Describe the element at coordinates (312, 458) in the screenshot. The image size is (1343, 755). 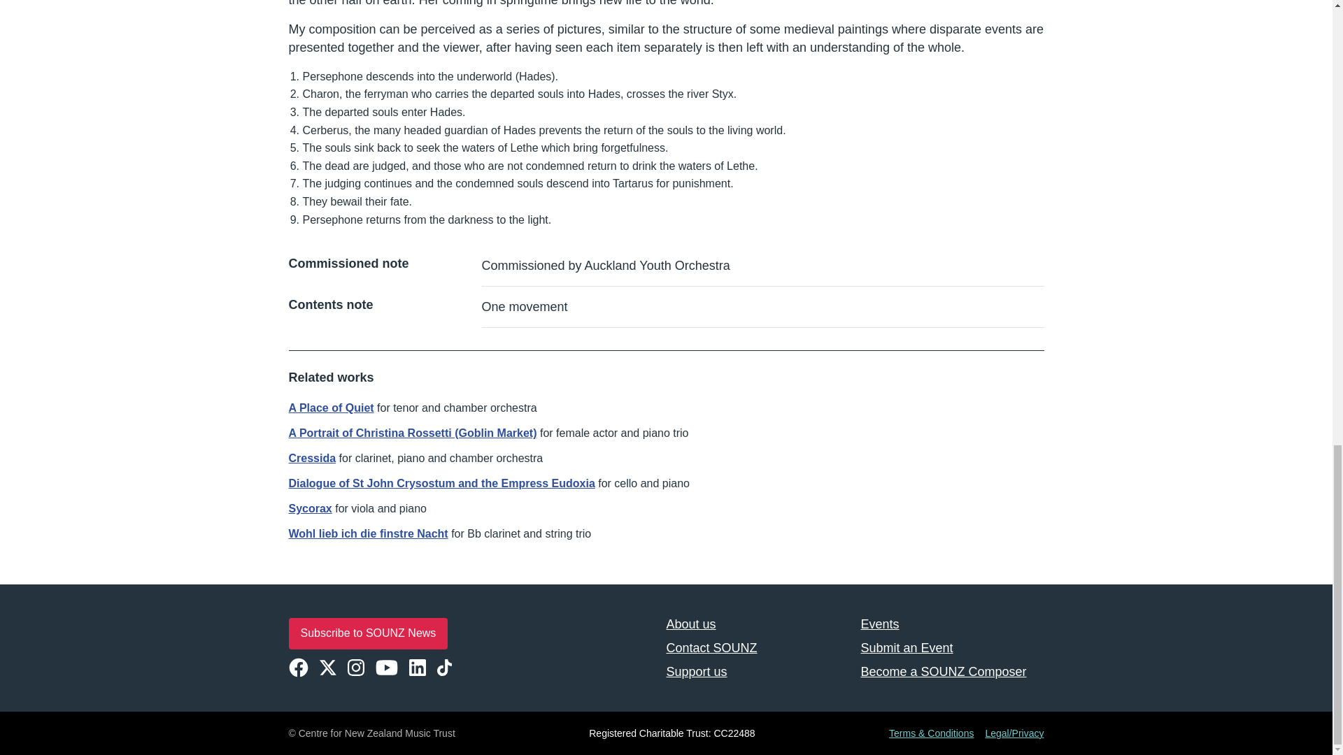
I see `Cressida` at that location.